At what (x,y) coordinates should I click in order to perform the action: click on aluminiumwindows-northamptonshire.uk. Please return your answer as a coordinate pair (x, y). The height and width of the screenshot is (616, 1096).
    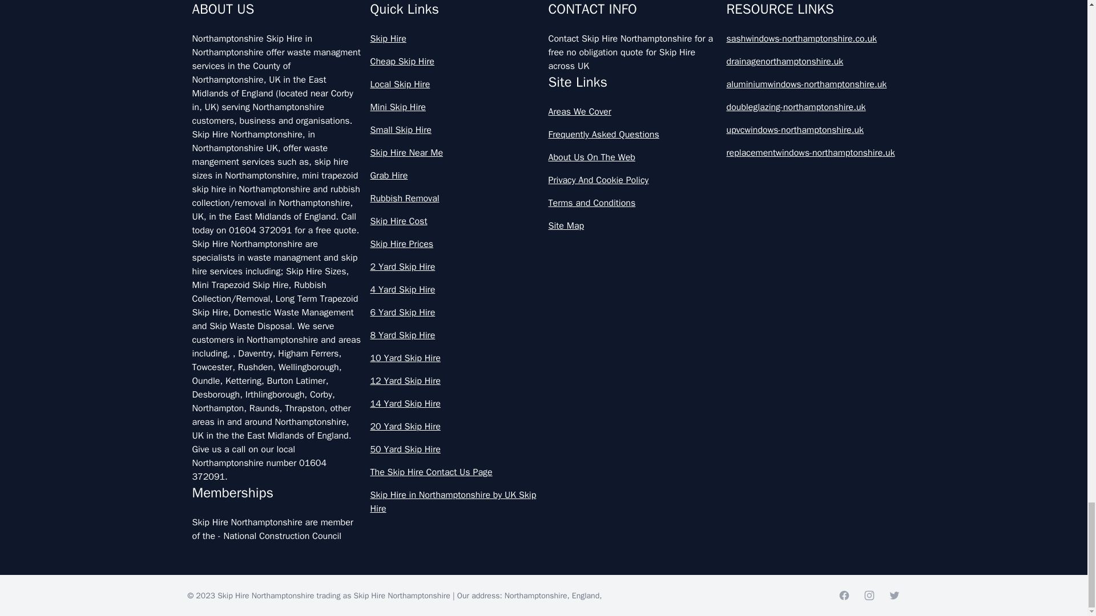
    Looking at the image, I should click on (811, 84).